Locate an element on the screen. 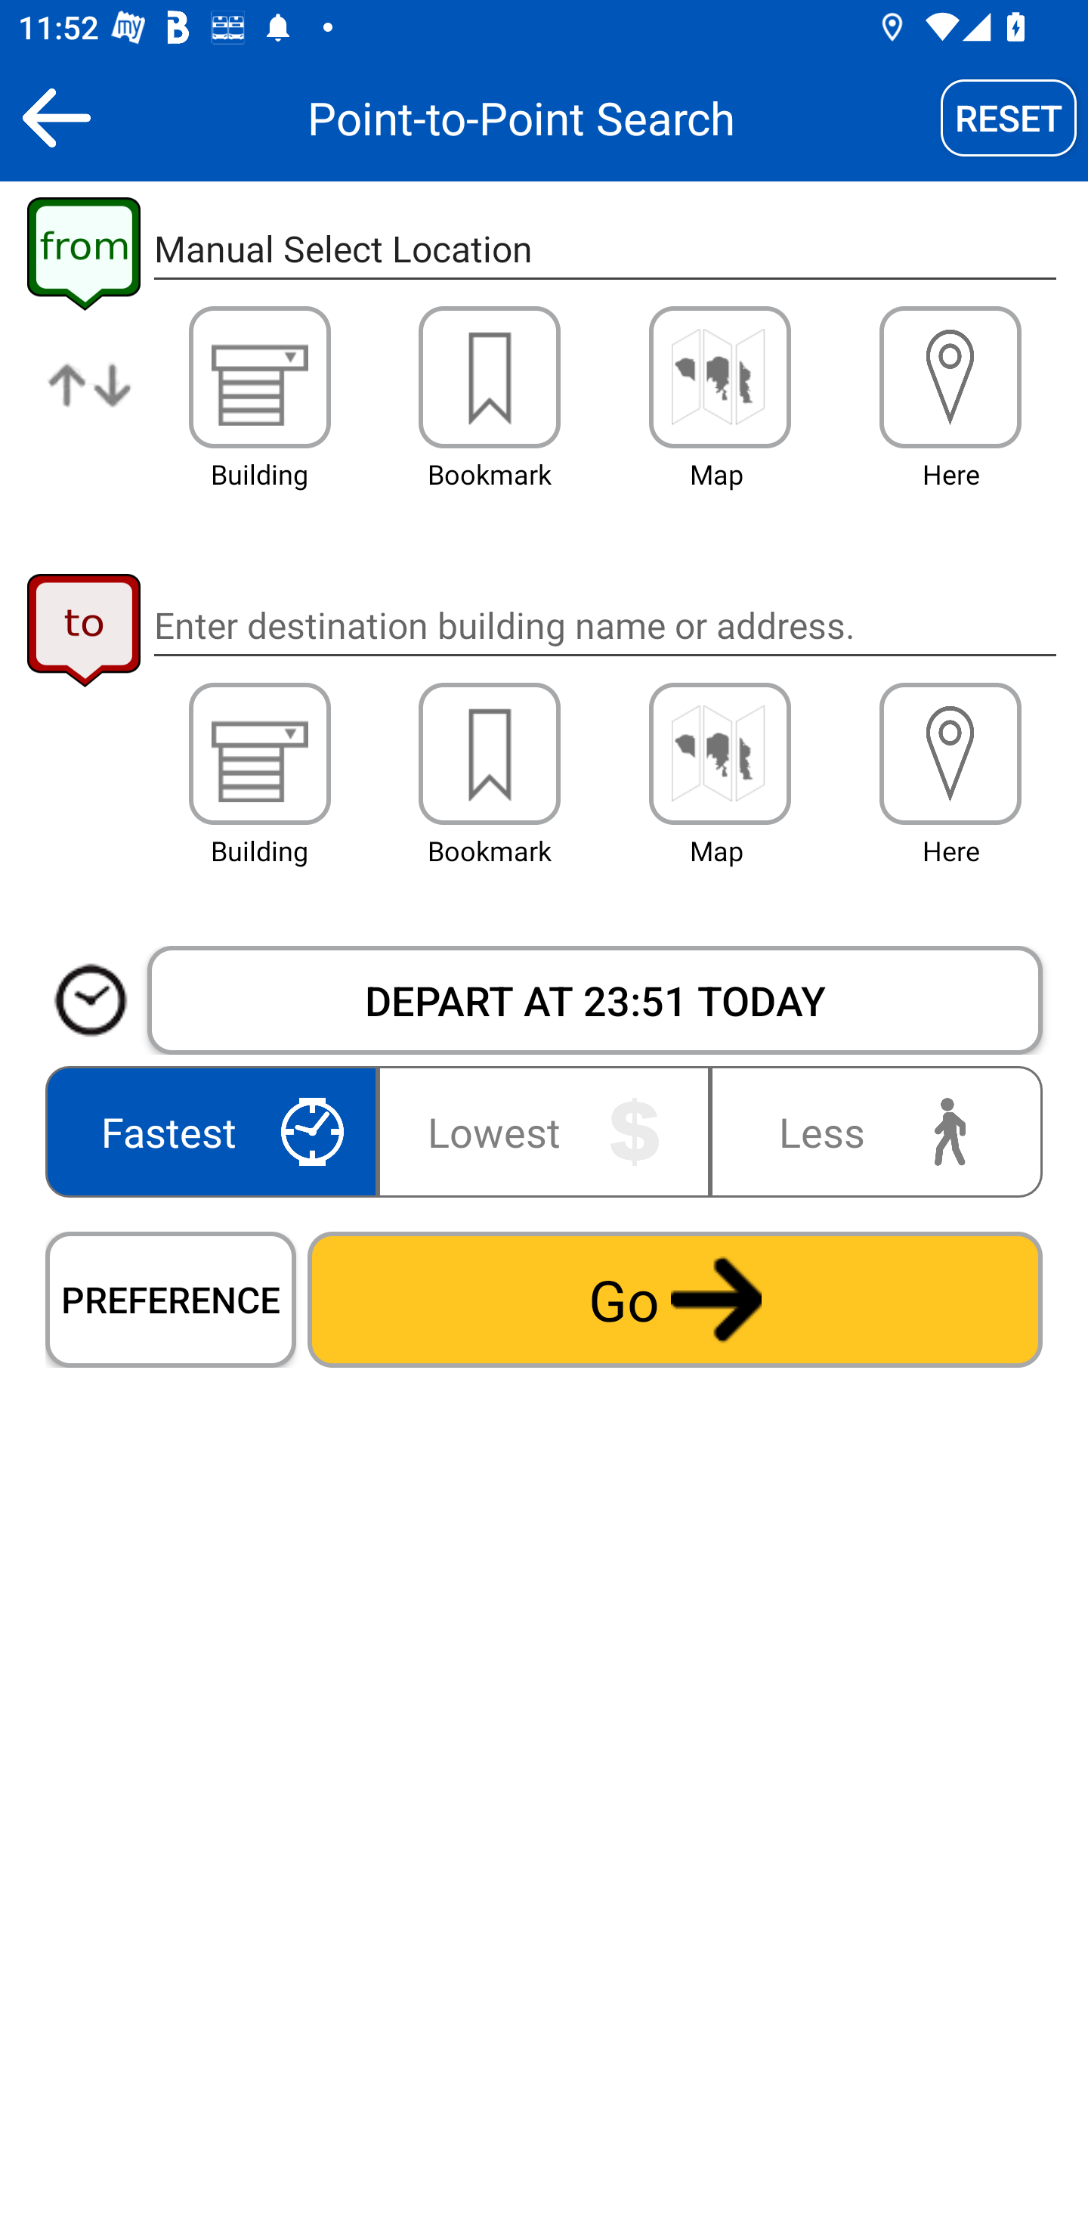 The width and height of the screenshot is (1088, 2238). Fastest selected is located at coordinates (216, 1131).